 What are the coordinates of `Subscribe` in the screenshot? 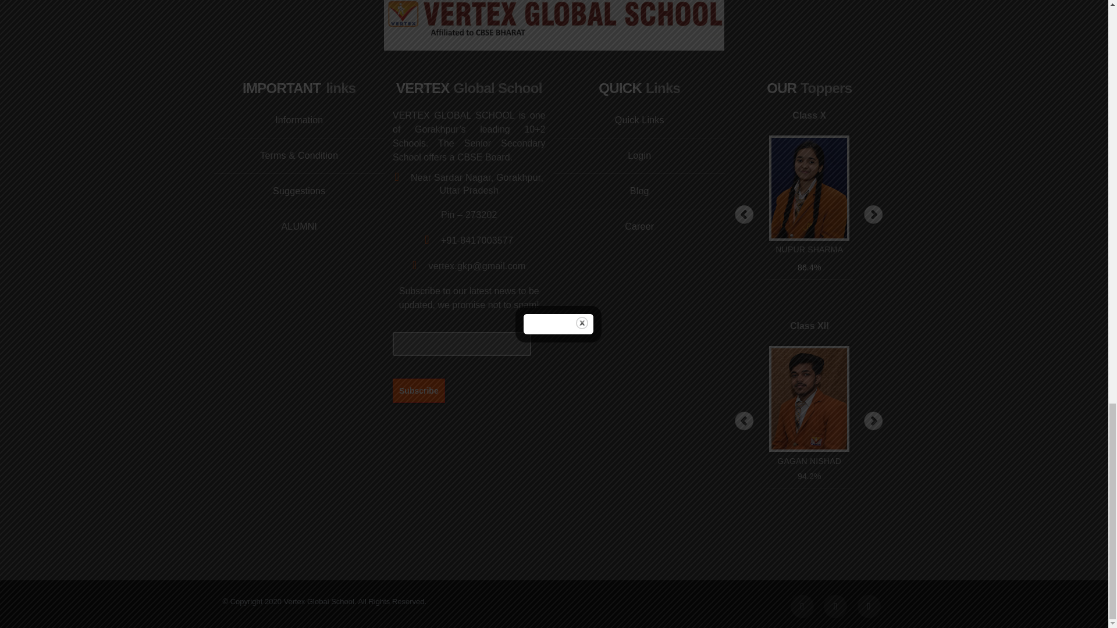 It's located at (419, 390).